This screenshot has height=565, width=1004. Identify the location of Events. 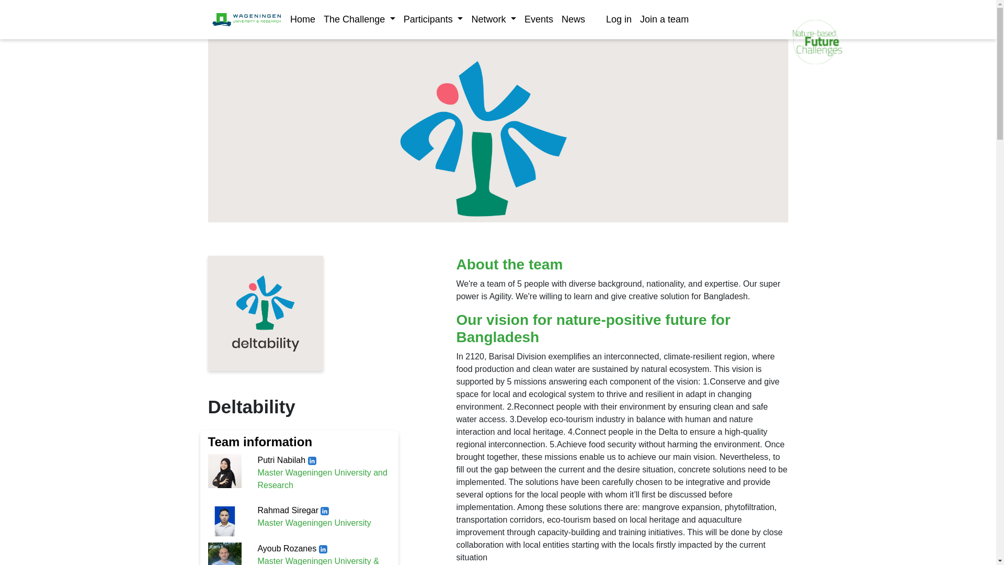
(539, 20).